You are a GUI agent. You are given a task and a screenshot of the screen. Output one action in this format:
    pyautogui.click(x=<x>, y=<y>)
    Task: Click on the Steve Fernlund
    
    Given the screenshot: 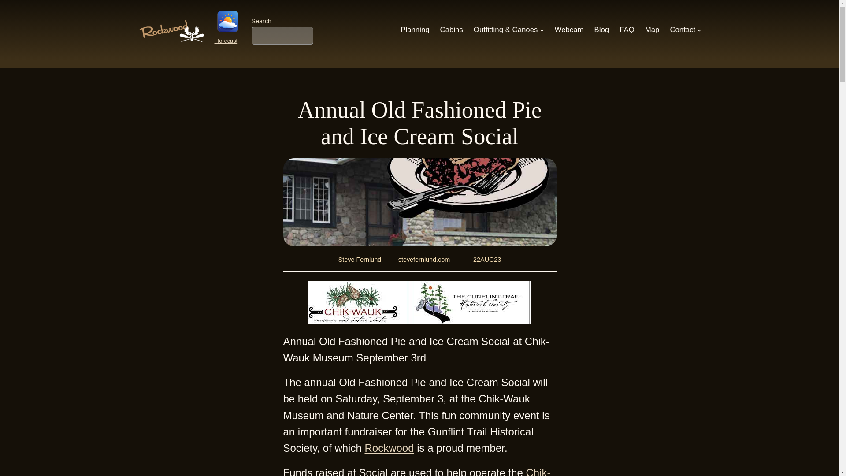 What is the action you would take?
    pyautogui.click(x=360, y=260)
    